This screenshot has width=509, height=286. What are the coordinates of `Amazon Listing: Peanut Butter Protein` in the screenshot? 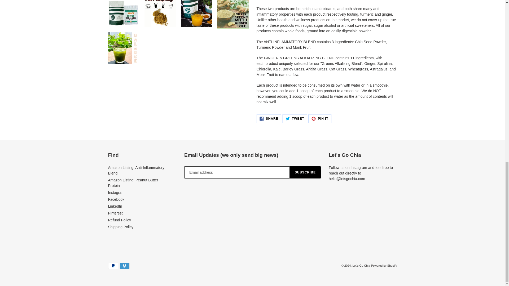 It's located at (116, 199).